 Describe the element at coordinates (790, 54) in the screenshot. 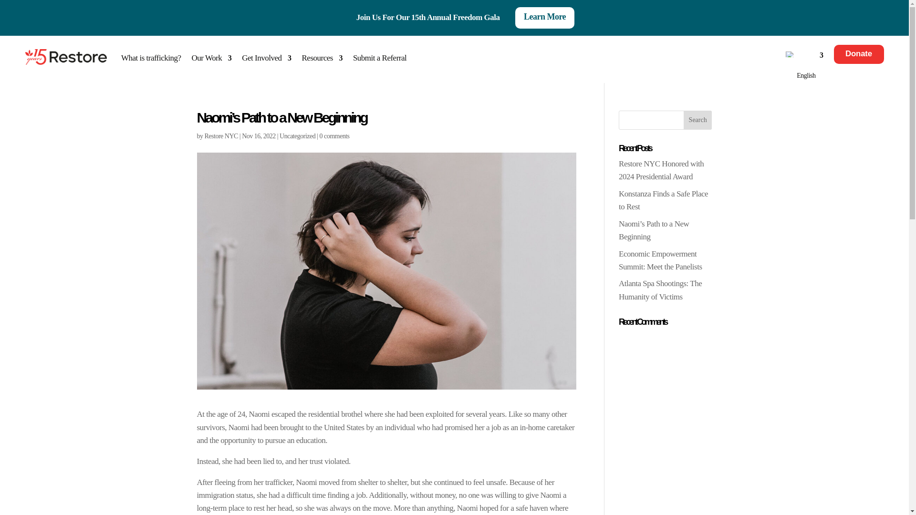

I see `English` at that location.